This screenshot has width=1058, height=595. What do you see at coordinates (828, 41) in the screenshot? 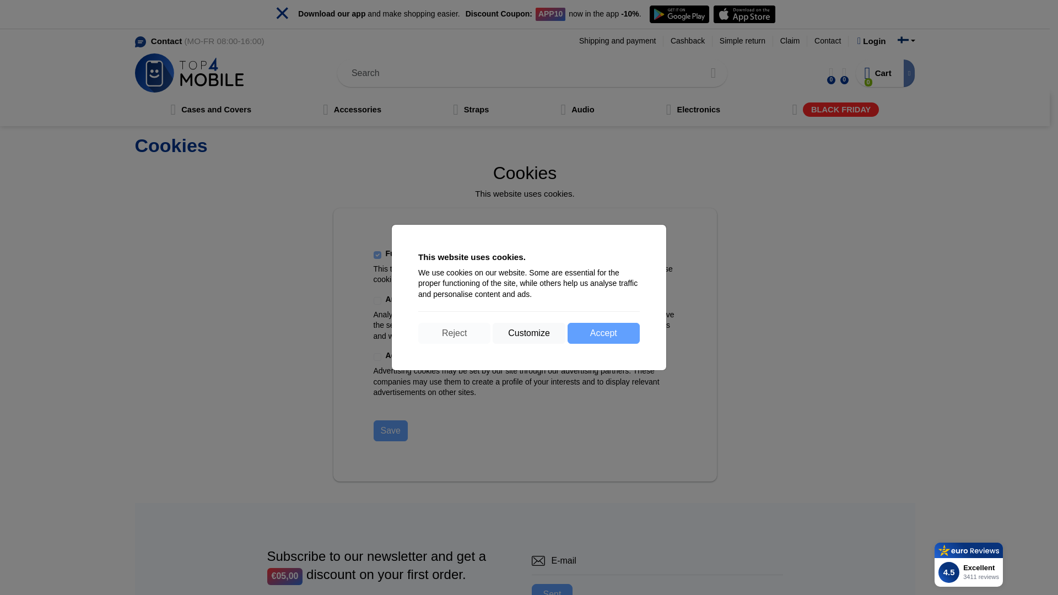
I see `Contact` at bounding box center [828, 41].